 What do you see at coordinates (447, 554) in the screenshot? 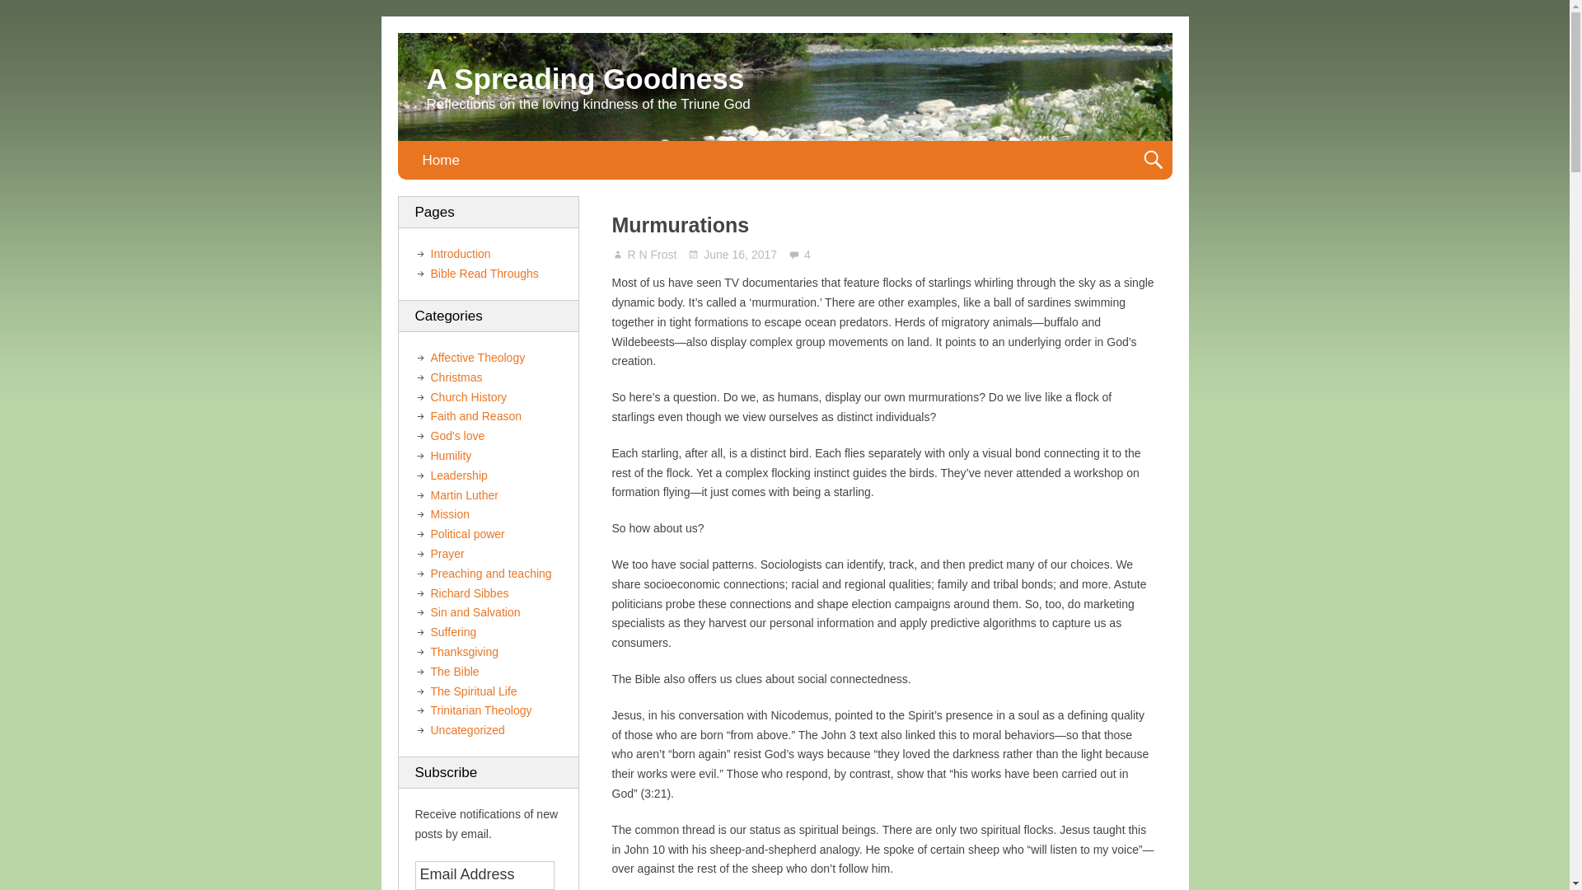
I see `Prayer` at bounding box center [447, 554].